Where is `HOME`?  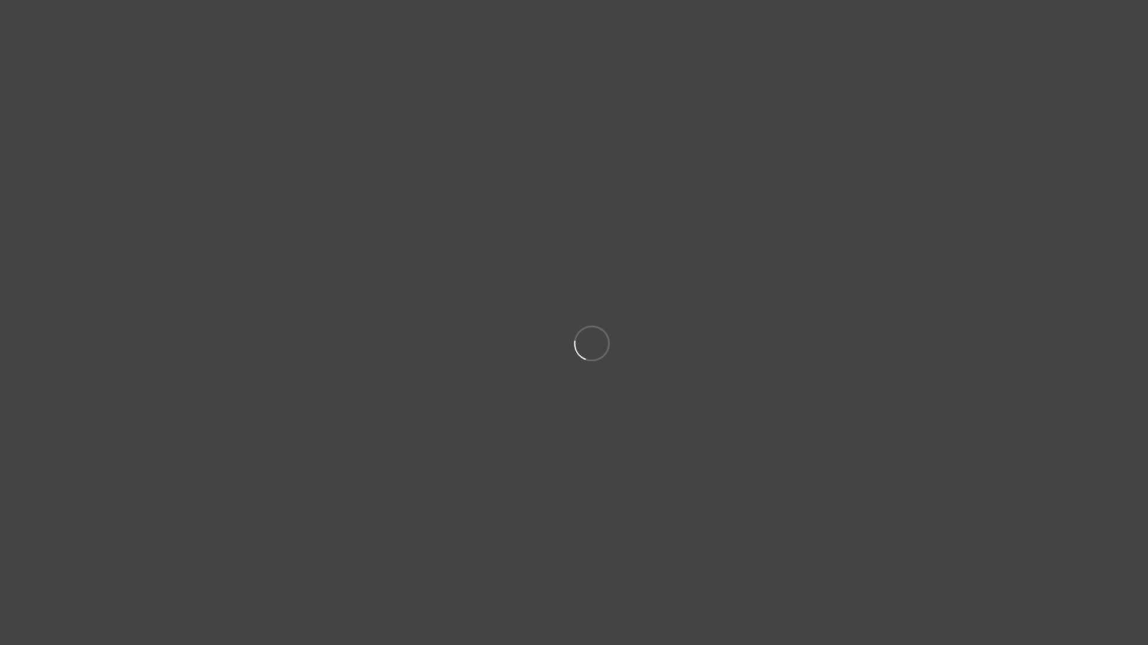
HOME is located at coordinates (515, 50).